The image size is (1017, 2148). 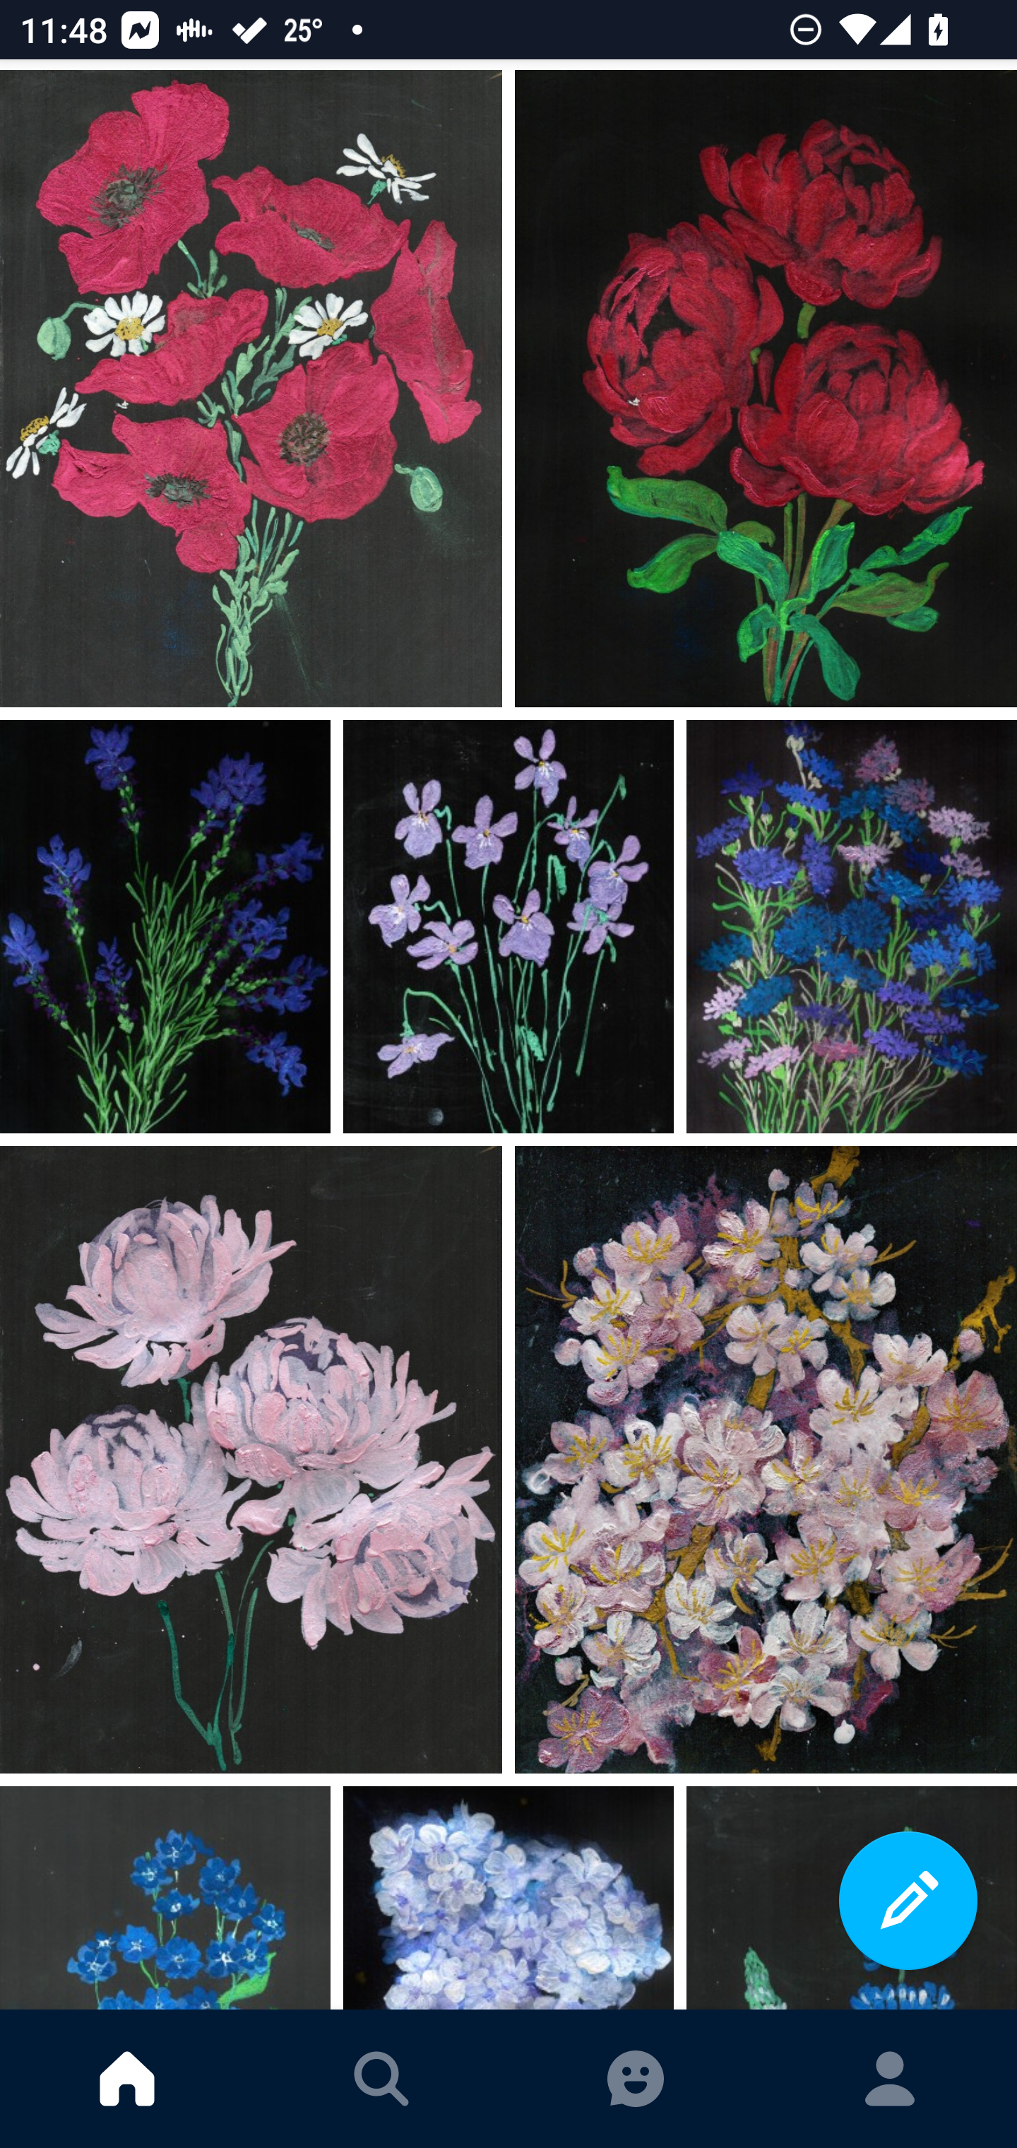 What do you see at coordinates (908, 1901) in the screenshot?
I see `Compose a new post` at bounding box center [908, 1901].